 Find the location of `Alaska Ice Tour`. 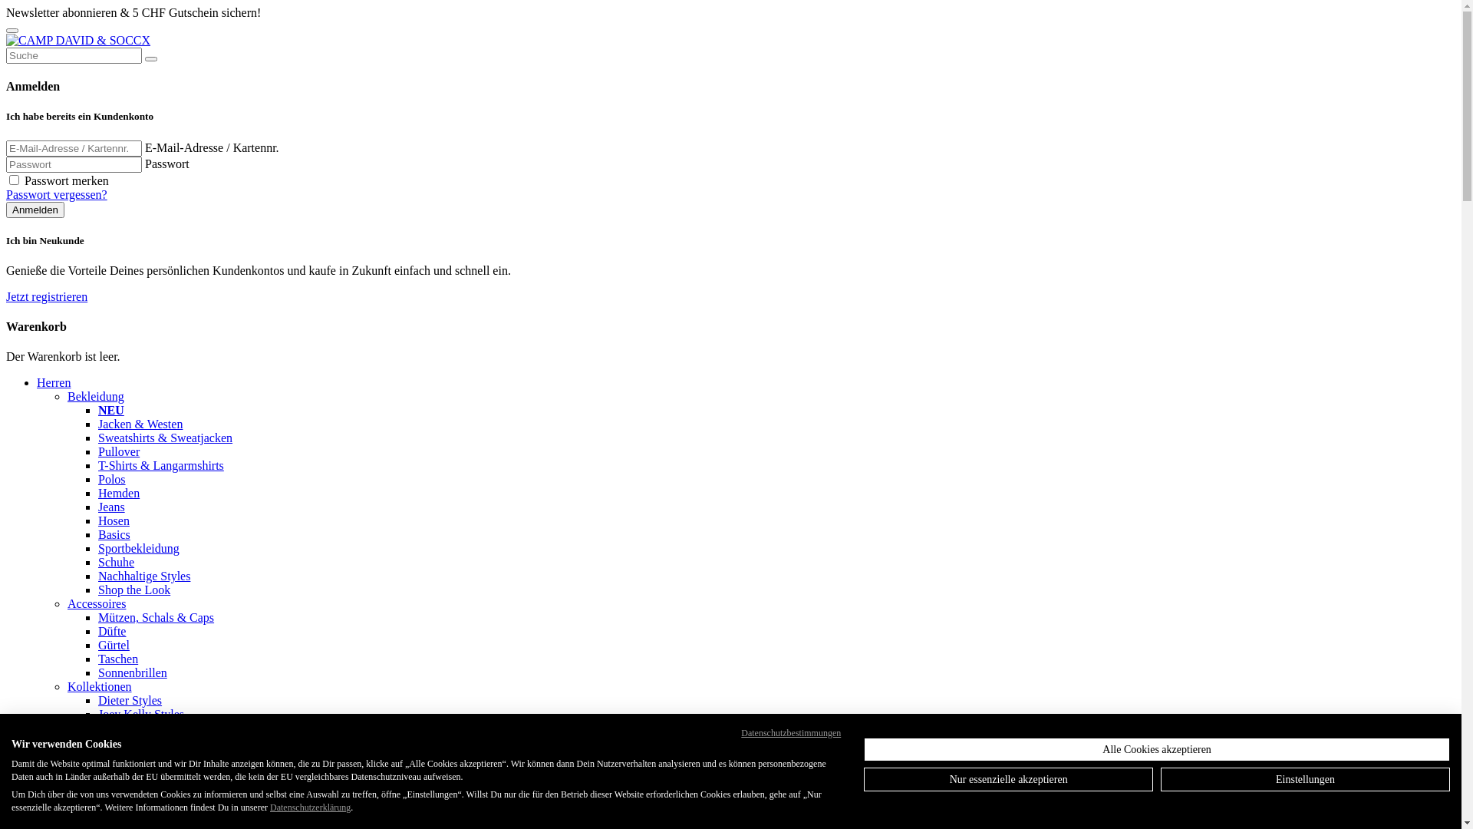

Alaska Ice Tour is located at coordinates (137, 769).